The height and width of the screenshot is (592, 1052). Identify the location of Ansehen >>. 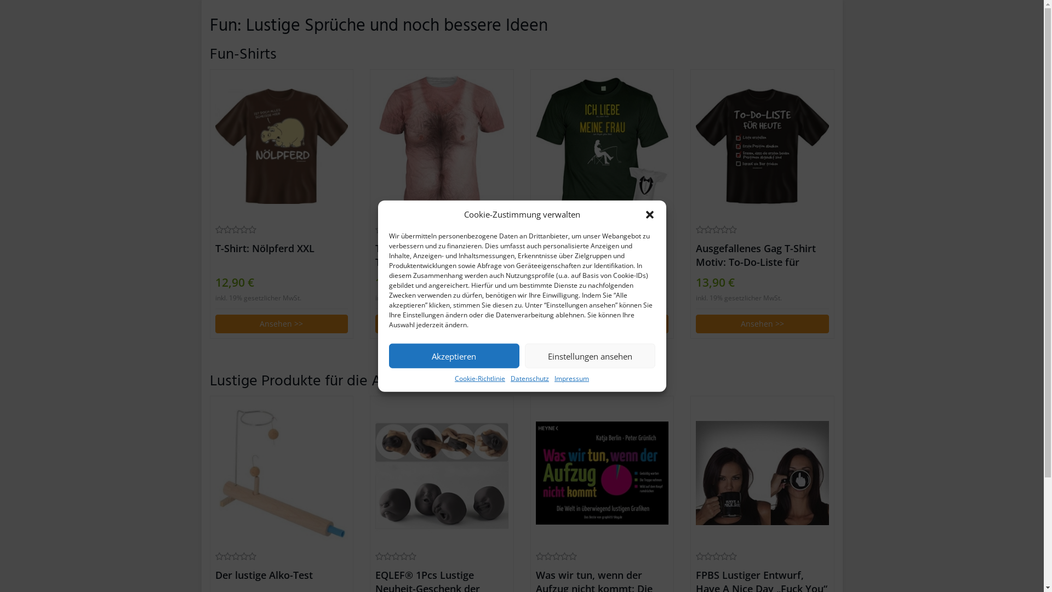
(763, 324).